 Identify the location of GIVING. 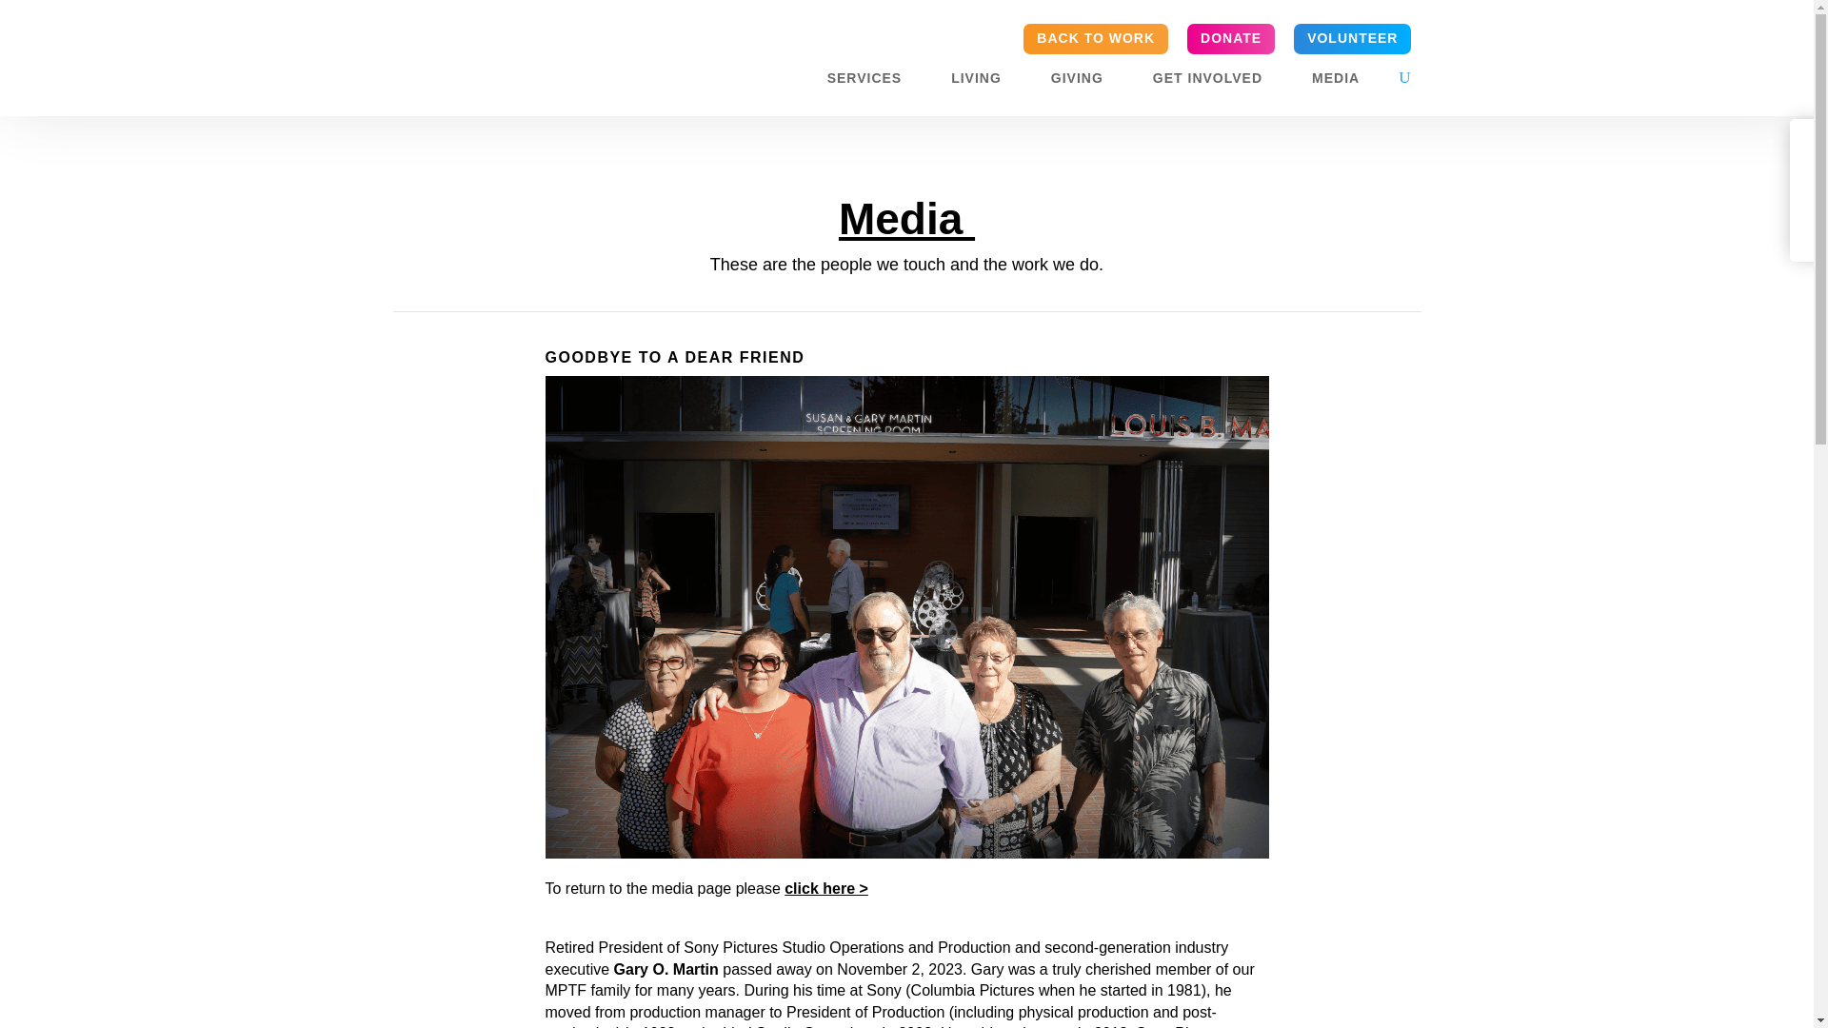
(1086, 82).